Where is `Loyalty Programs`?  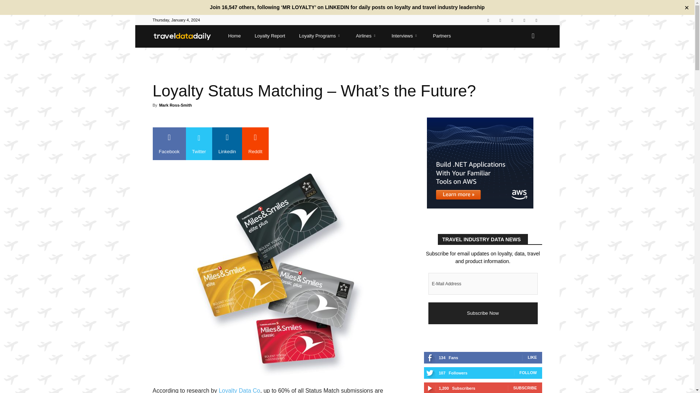 Loyalty Programs is located at coordinates (319, 36).